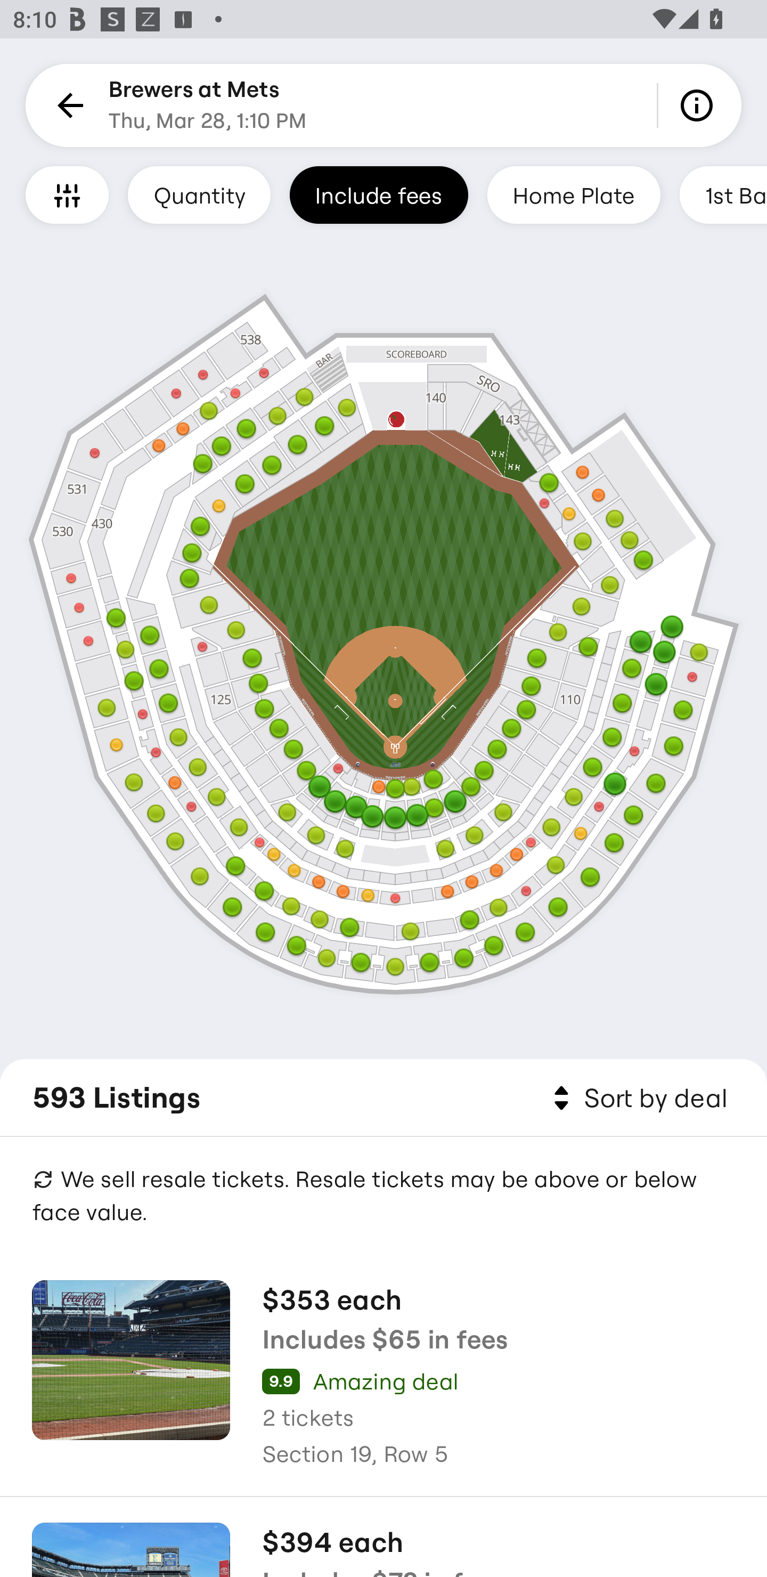 The height and width of the screenshot is (1577, 767). I want to click on Brewers at Mets Thu, Mar 28, 1:10 PM, so click(208, 105).